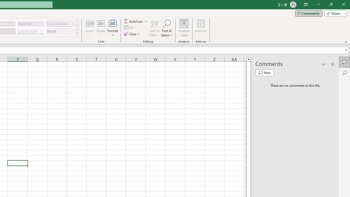 The height and width of the screenshot is (197, 350). Describe the element at coordinates (184, 28) in the screenshot. I see `Analyze Data` at that location.